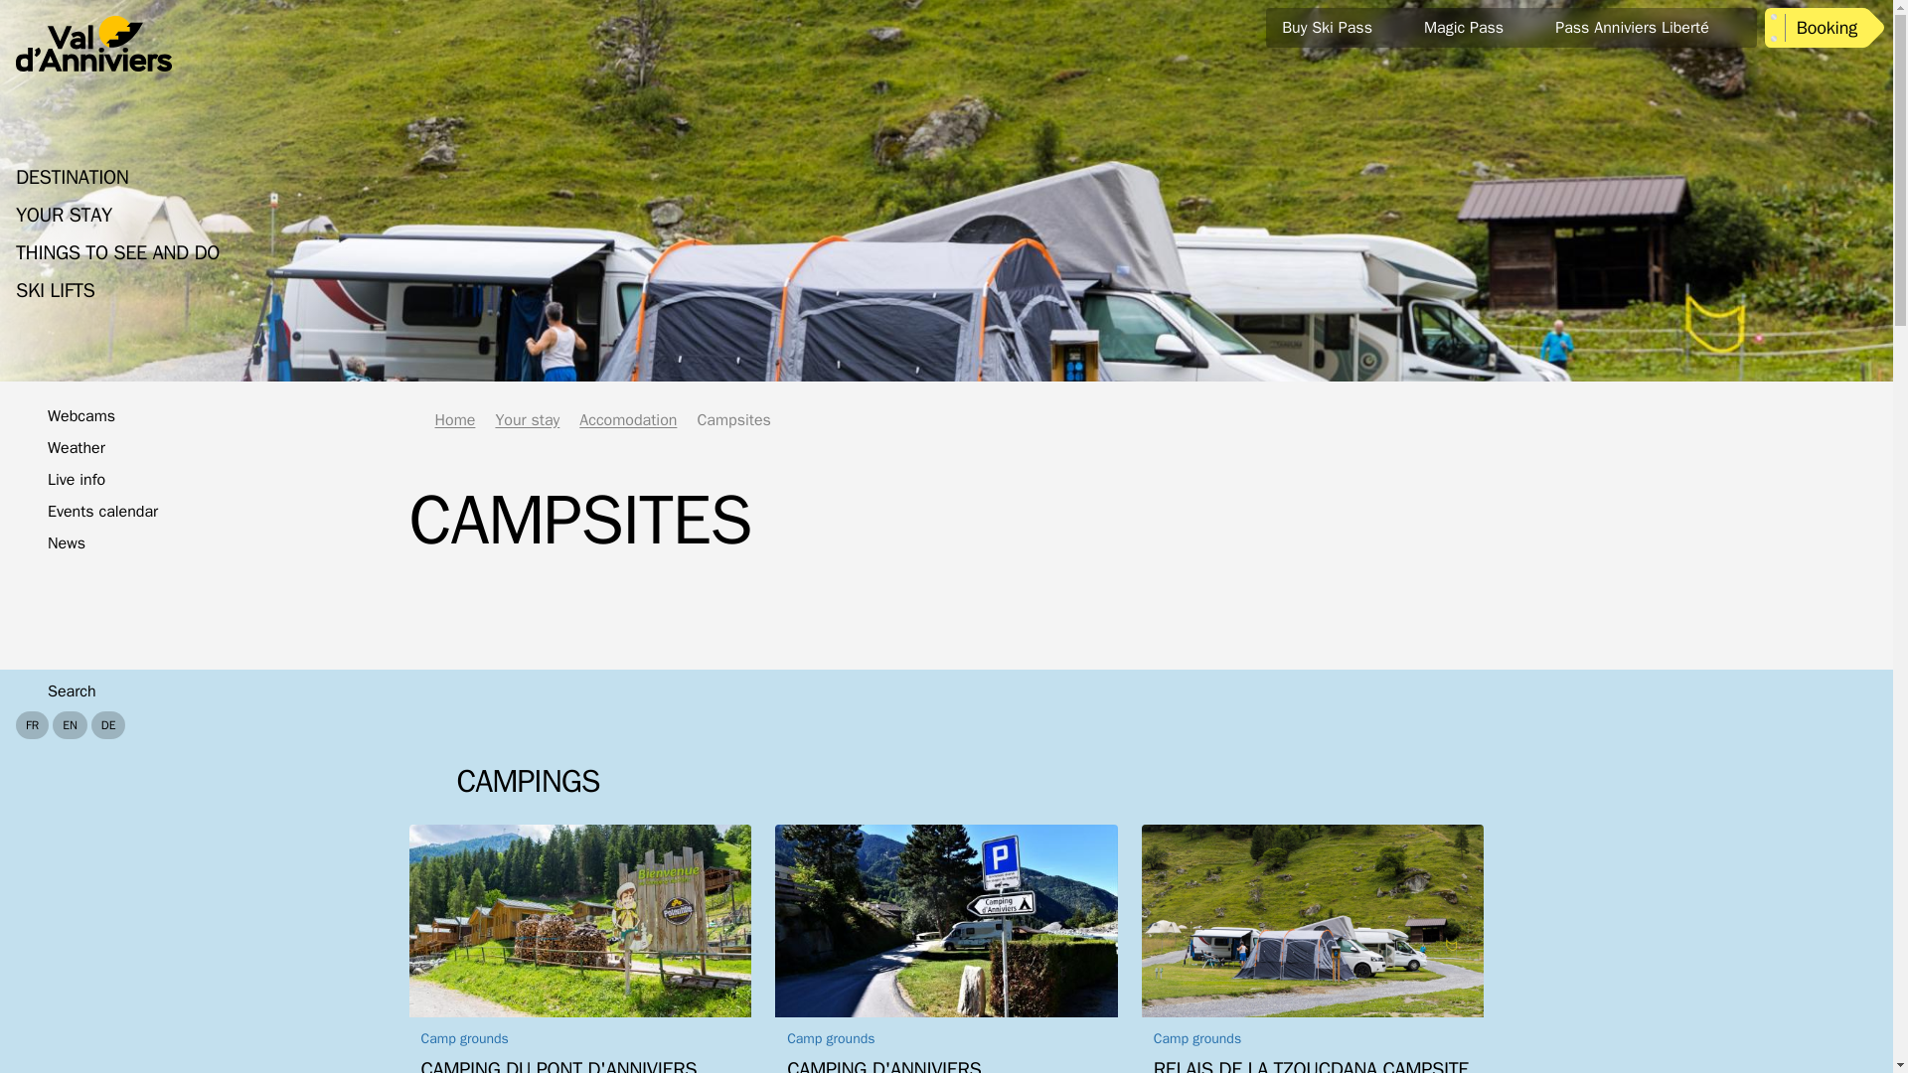 The height and width of the screenshot is (1073, 1908). What do you see at coordinates (1825, 27) in the screenshot?
I see `Booking` at bounding box center [1825, 27].